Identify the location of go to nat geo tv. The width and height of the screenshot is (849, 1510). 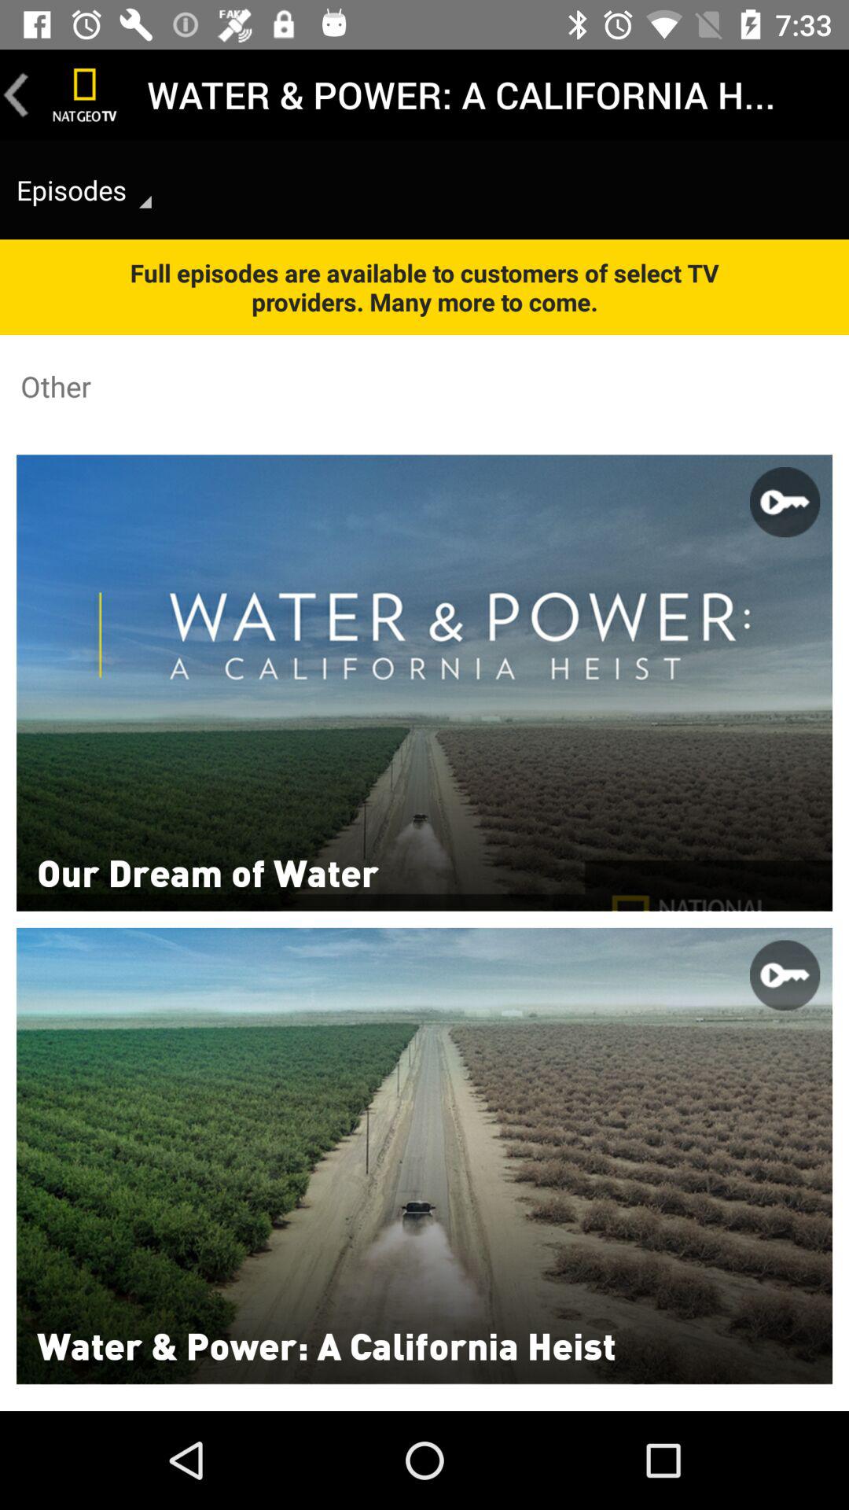
(85, 94).